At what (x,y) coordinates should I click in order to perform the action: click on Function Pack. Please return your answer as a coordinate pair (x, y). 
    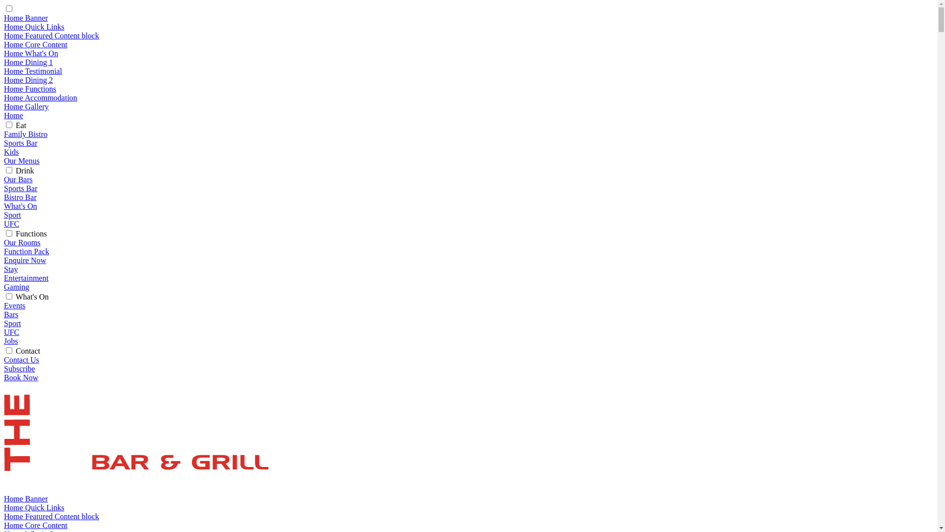
    Looking at the image, I should click on (27, 251).